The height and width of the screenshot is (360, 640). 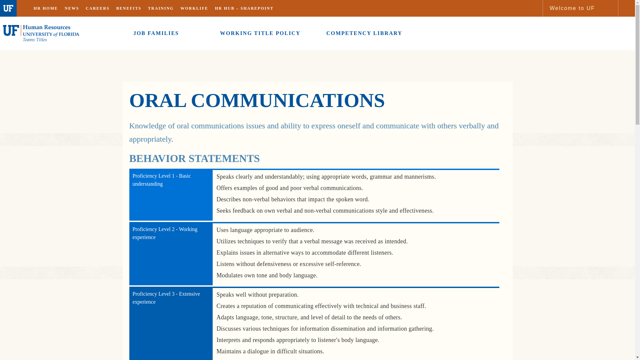 I want to click on WORKING TITLE POLICY, so click(x=260, y=33).